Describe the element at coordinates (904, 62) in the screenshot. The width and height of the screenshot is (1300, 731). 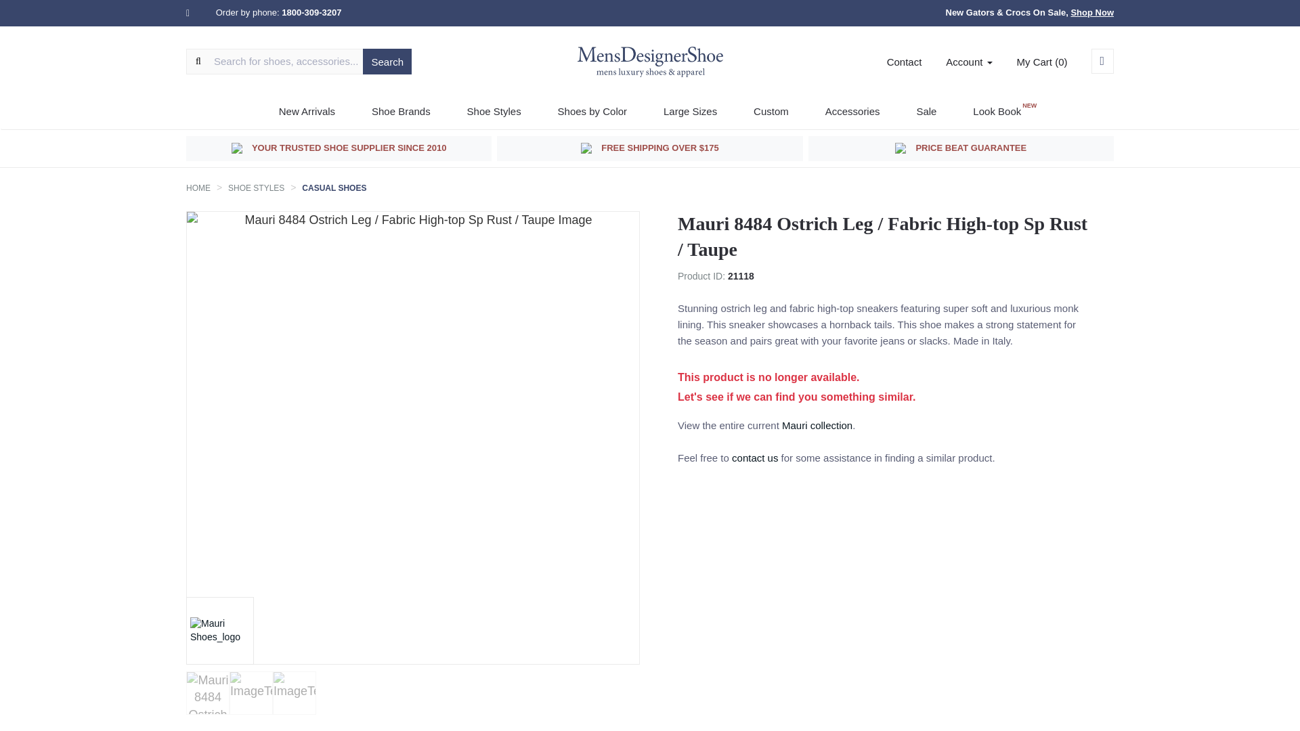
I see `Contact` at that location.